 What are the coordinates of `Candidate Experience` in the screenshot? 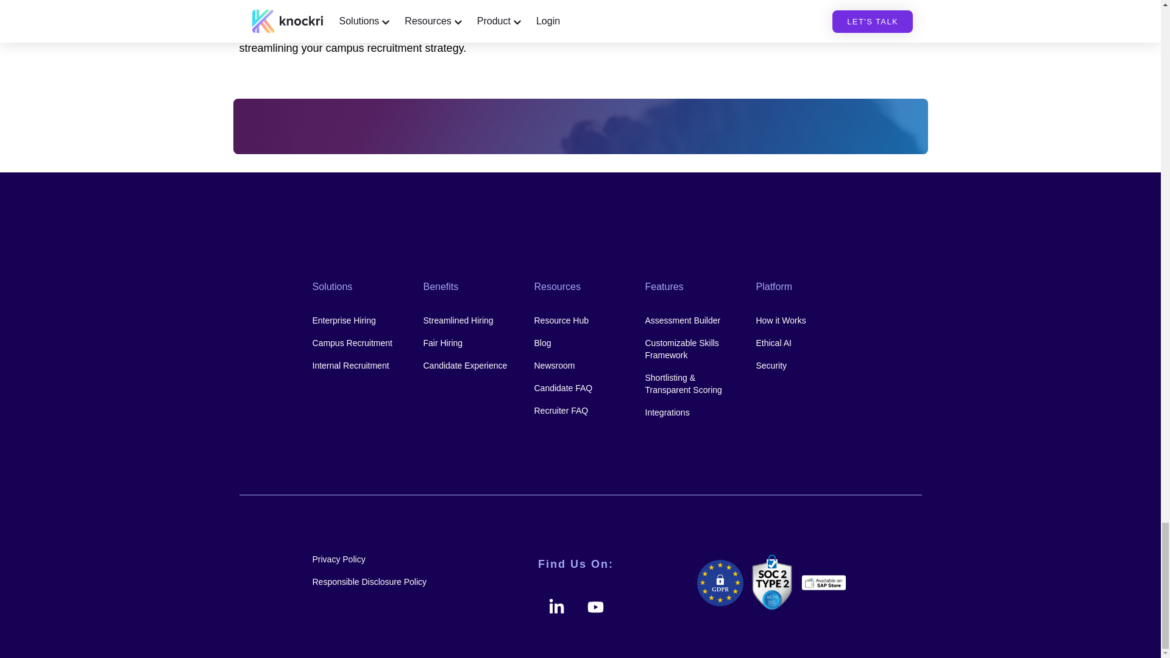 It's located at (469, 366).